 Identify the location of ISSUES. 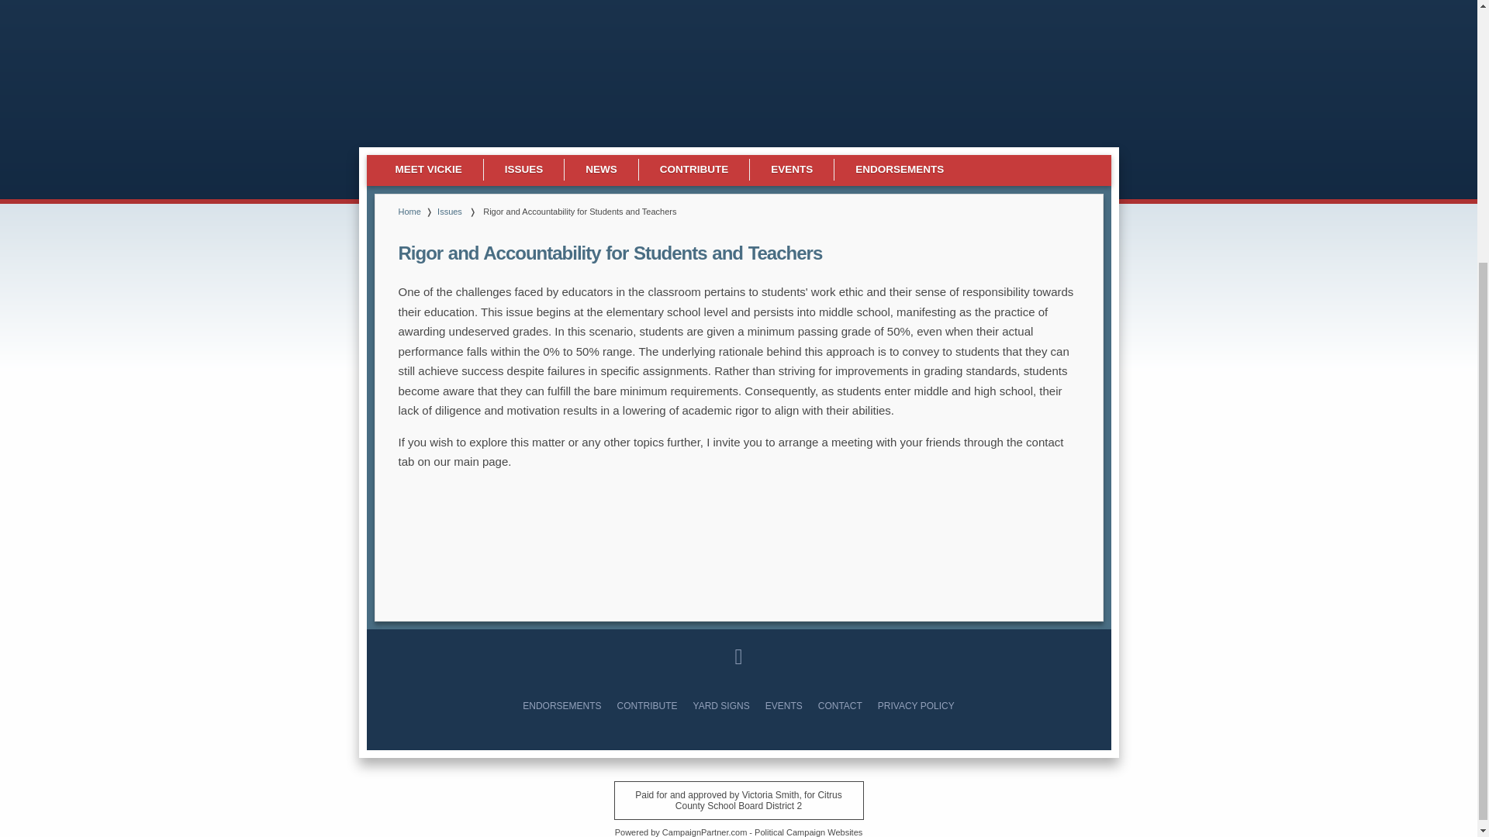
(524, 170).